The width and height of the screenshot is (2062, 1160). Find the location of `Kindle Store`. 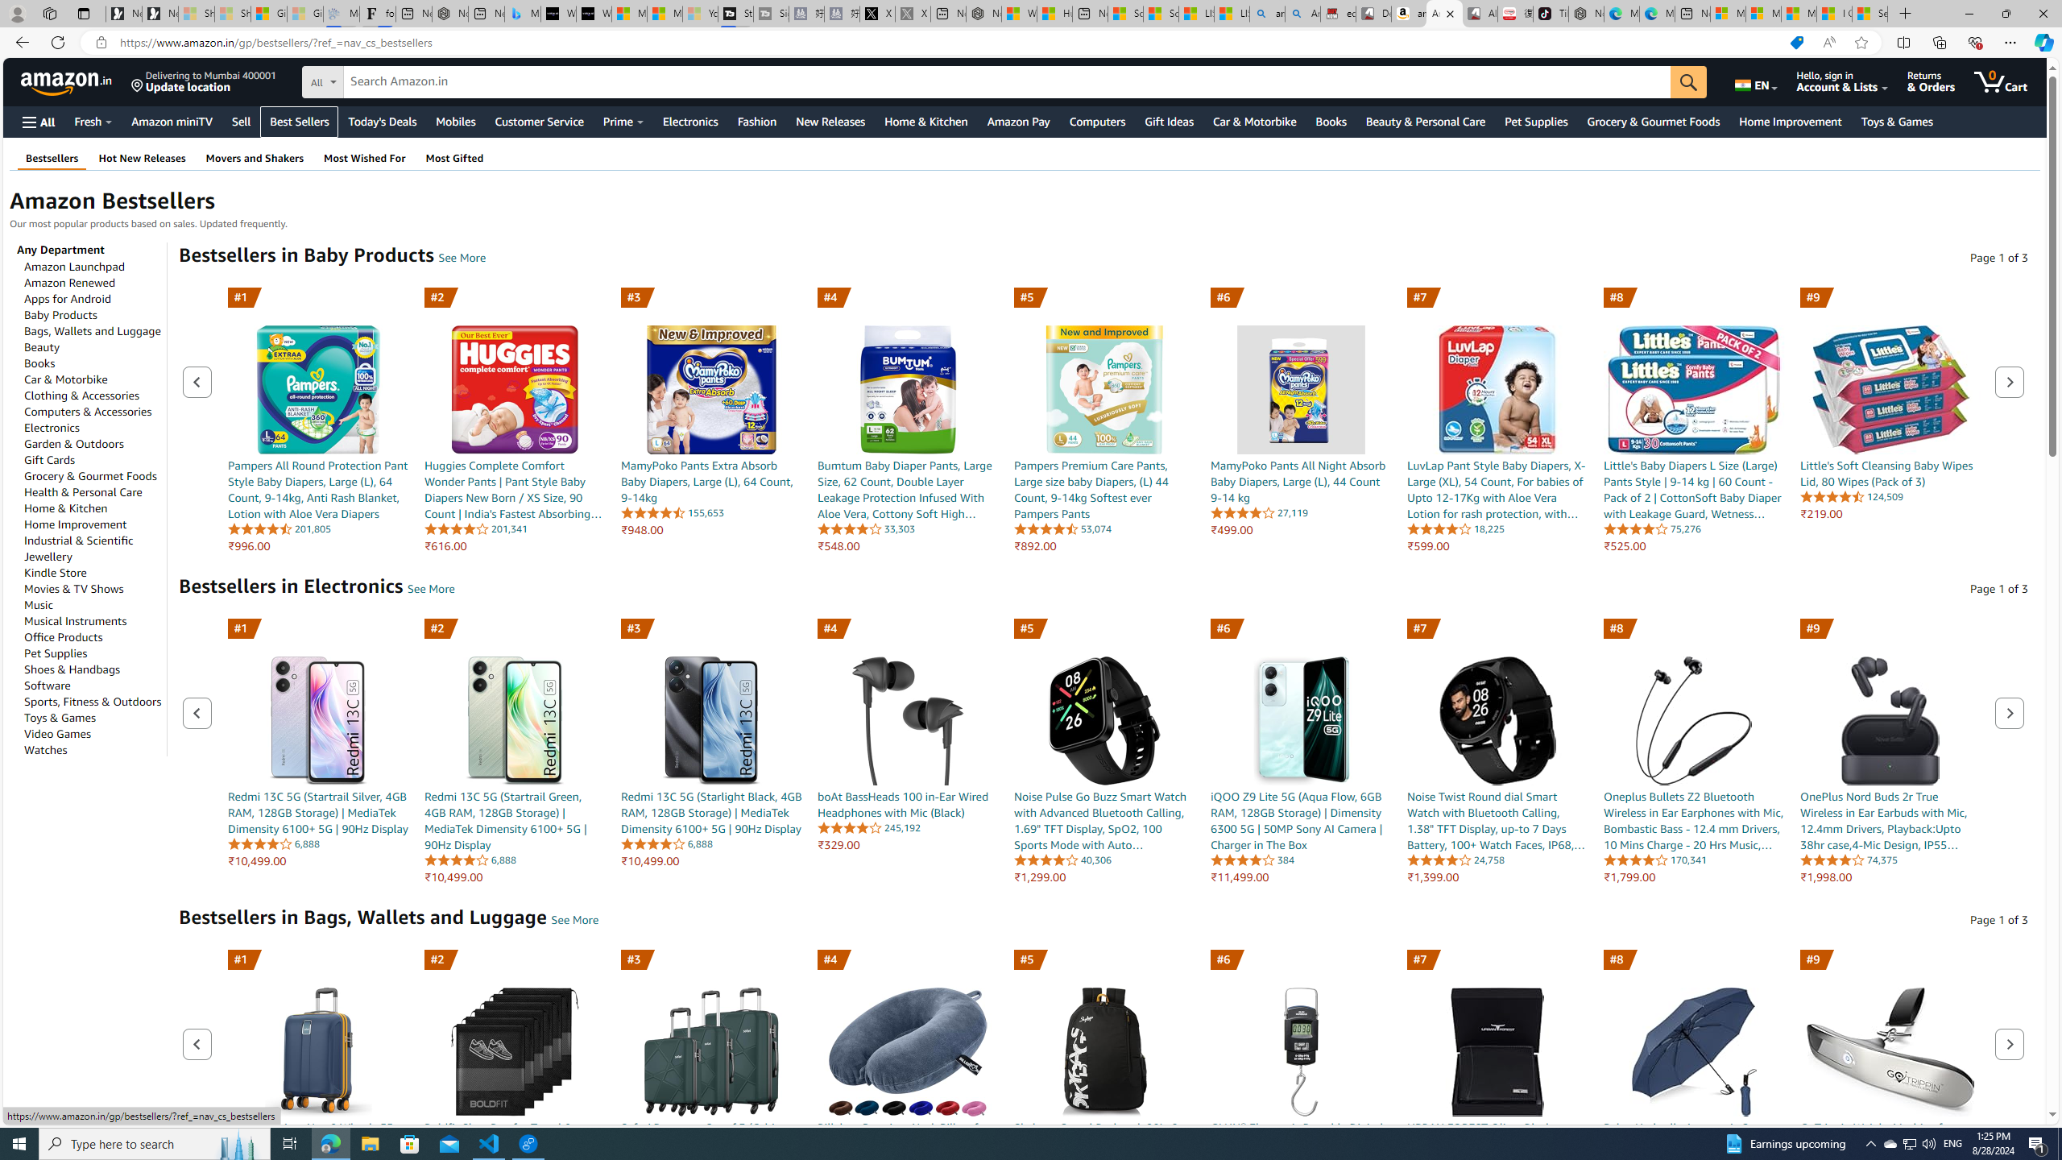

Kindle Store is located at coordinates (55, 573).